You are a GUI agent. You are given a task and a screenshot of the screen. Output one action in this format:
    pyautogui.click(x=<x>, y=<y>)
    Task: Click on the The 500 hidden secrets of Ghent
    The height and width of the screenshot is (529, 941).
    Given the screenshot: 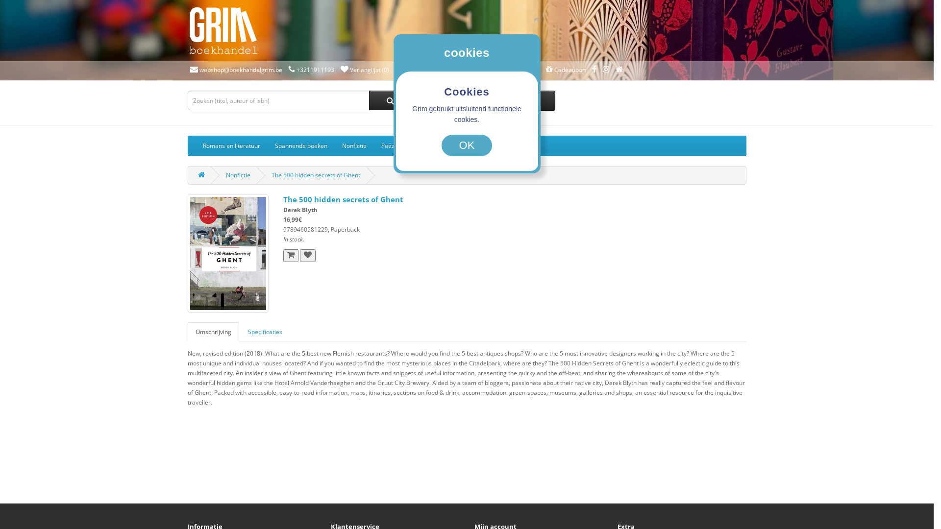 What is the action you would take?
    pyautogui.click(x=227, y=254)
    